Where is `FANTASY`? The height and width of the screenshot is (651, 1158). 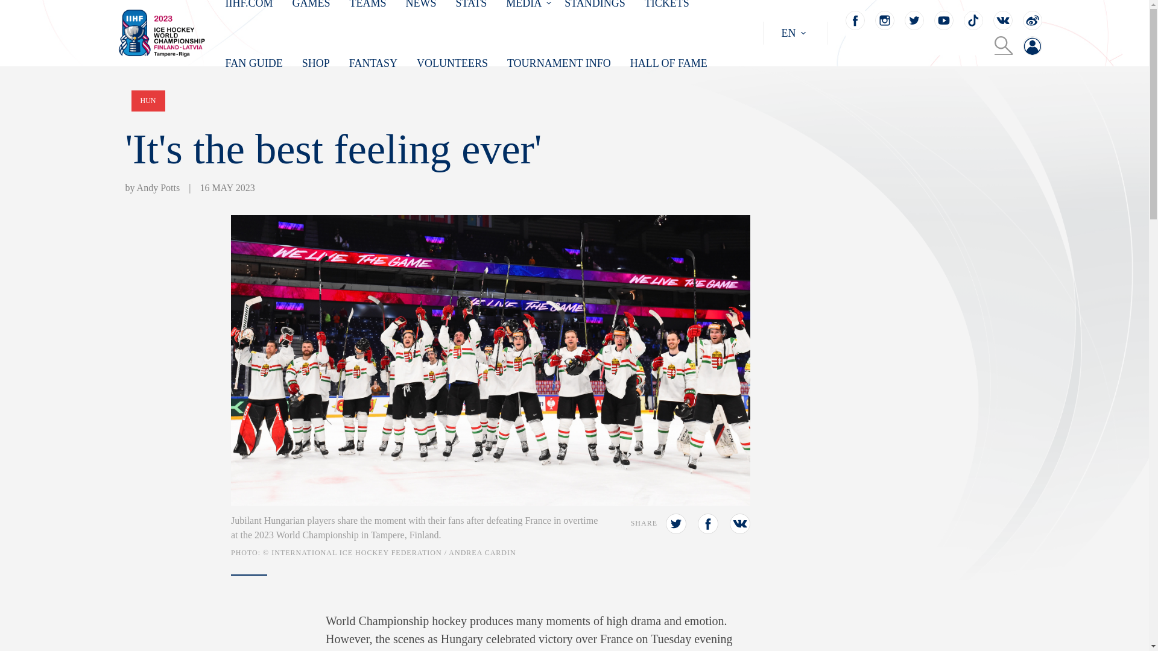 FANTASY is located at coordinates (373, 63).